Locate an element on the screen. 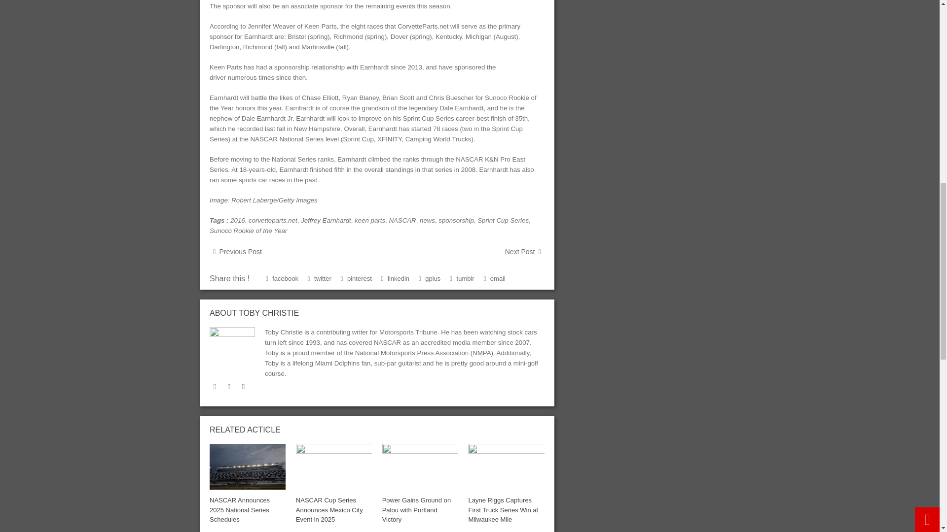 The height and width of the screenshot is (532, 947). twitter is located at coordinates (214, 386).